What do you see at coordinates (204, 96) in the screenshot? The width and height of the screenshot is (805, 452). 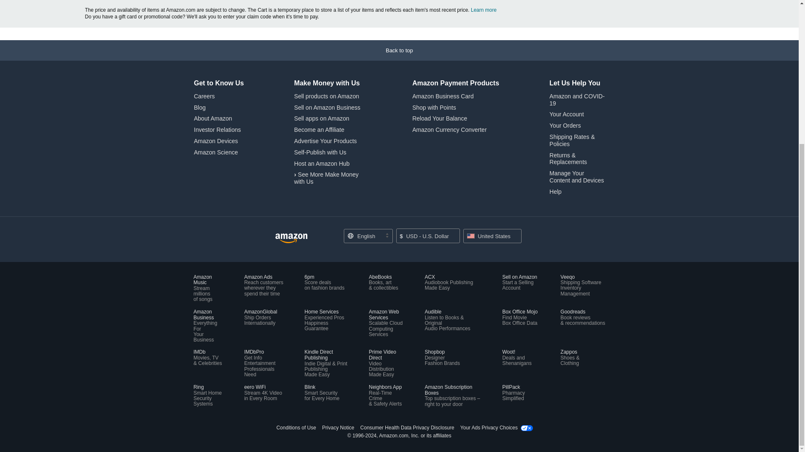 I see `Careers` at bounding box center [204, 96].